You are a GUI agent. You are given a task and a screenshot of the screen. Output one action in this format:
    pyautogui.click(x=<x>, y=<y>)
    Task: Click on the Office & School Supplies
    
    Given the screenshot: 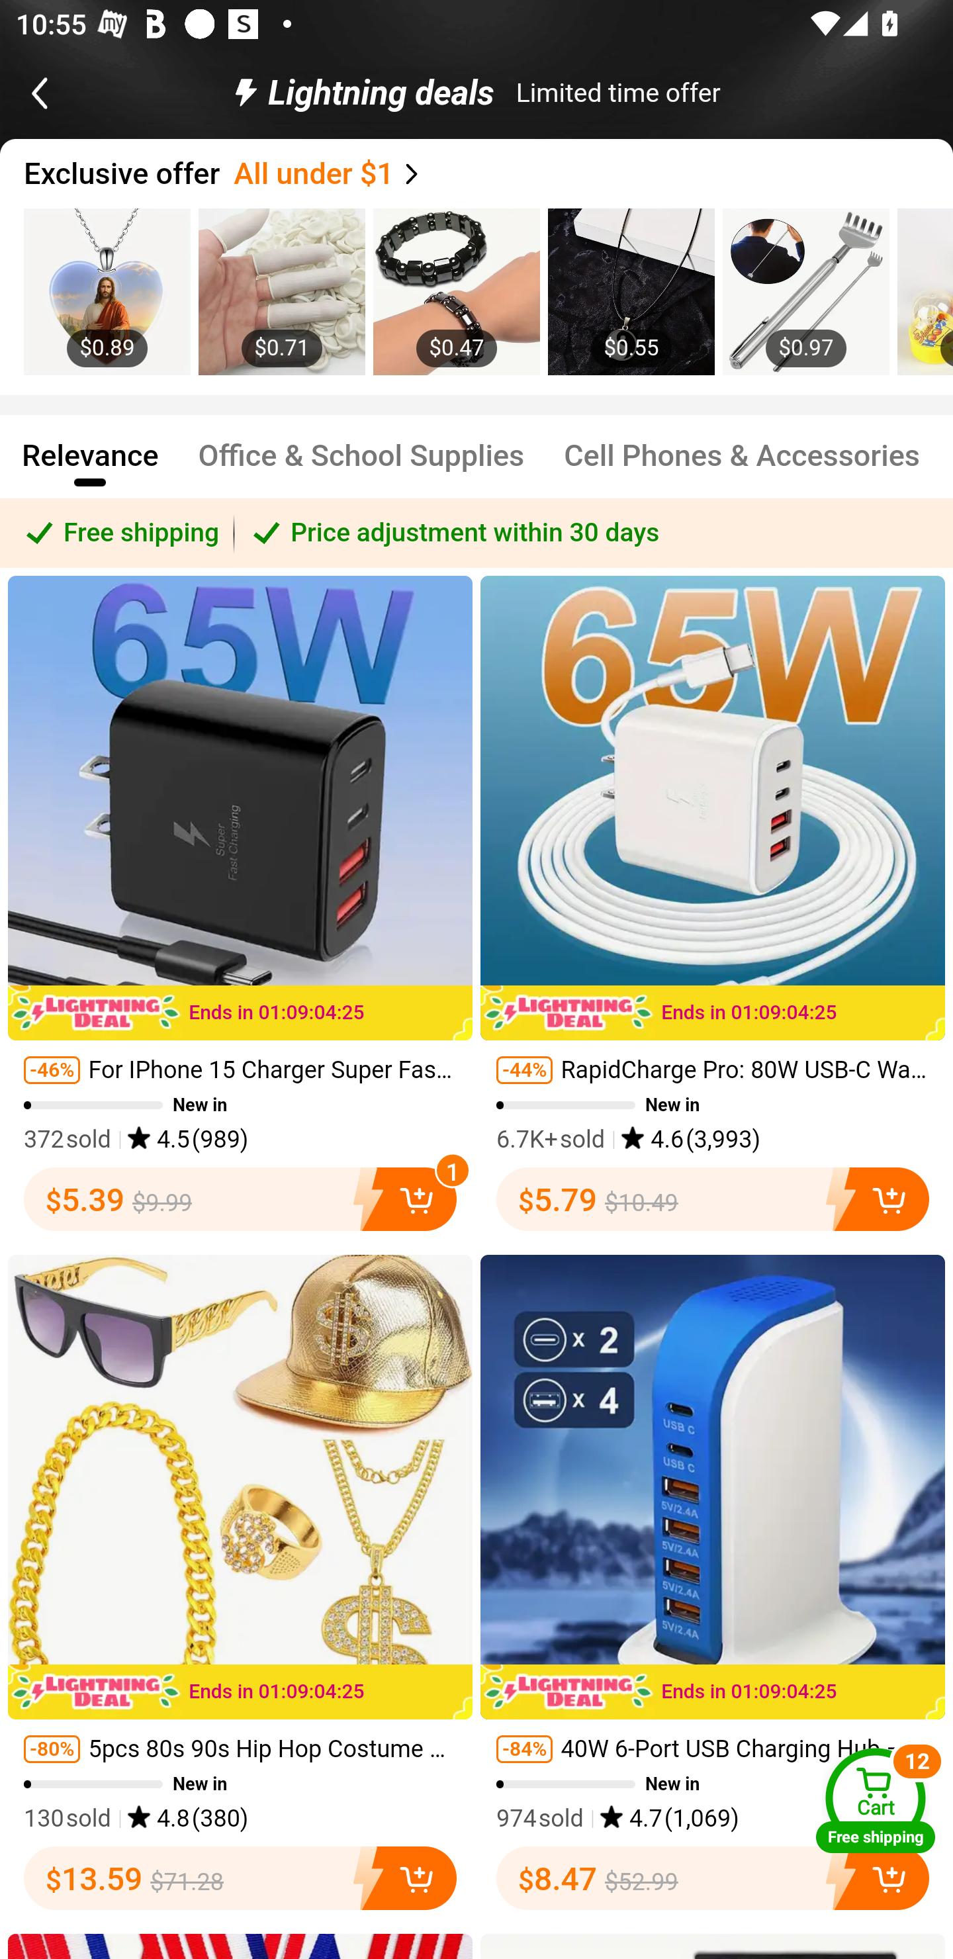 What is the action you would take?
    pyautogui.click(x=361, y=466)
    